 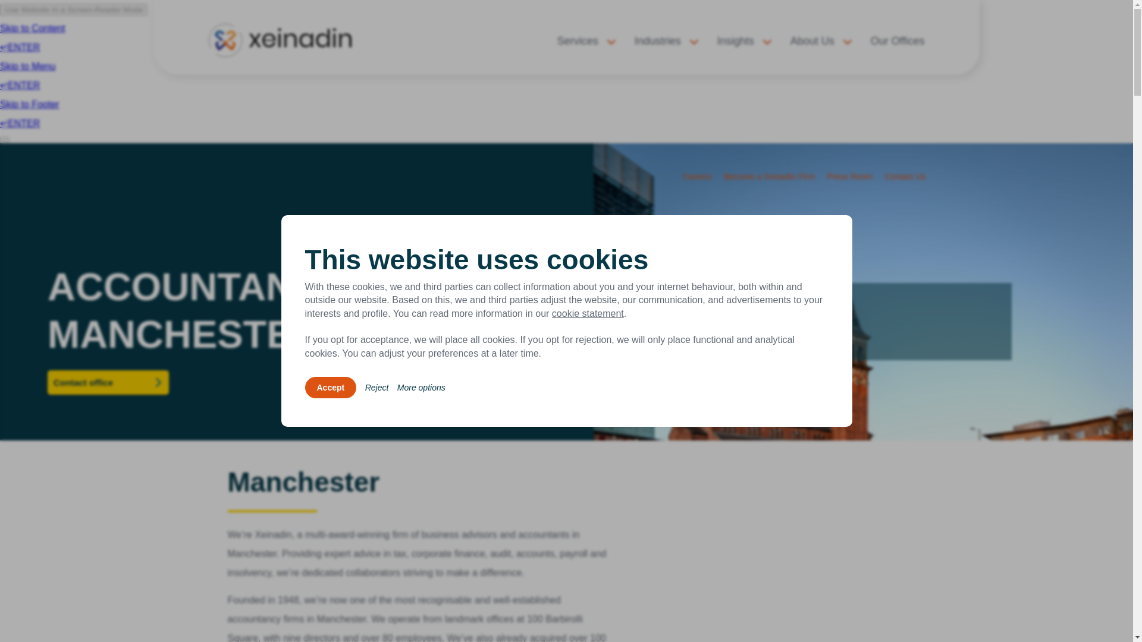 What do you see at coordinates (904, 176) in the screenshot?
I see `Contact Us` at bounding box center [904, 176].